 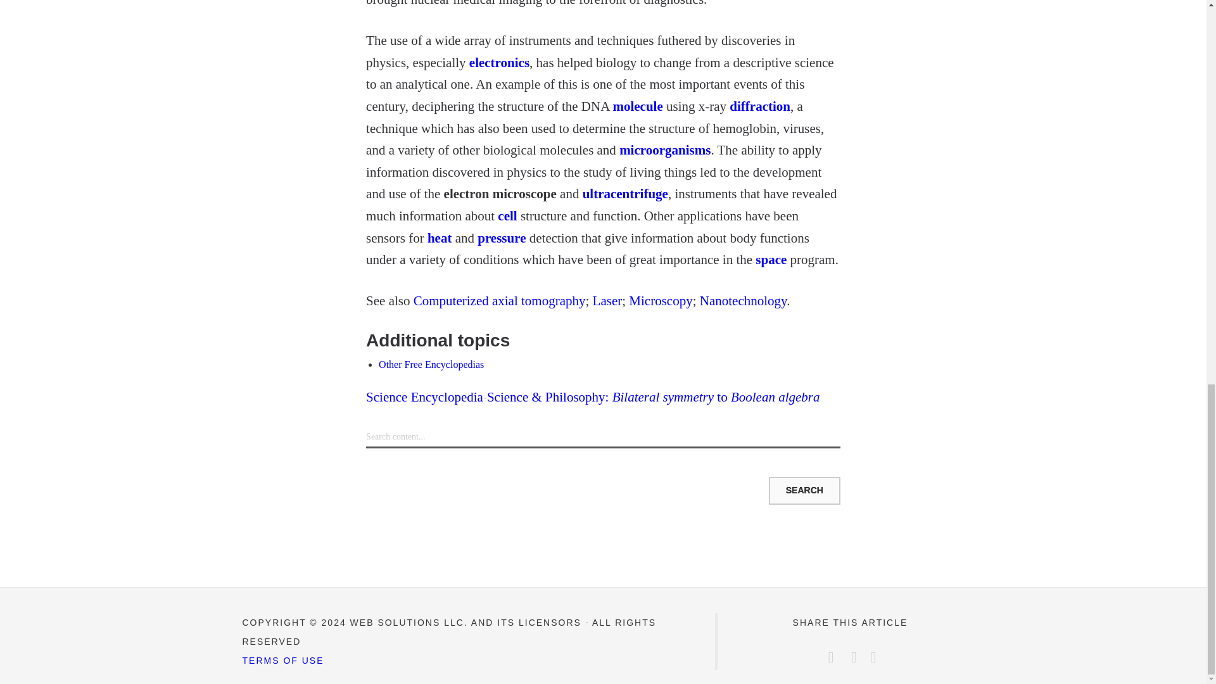 I want to click on diffraction, so click(x=760, y=106).